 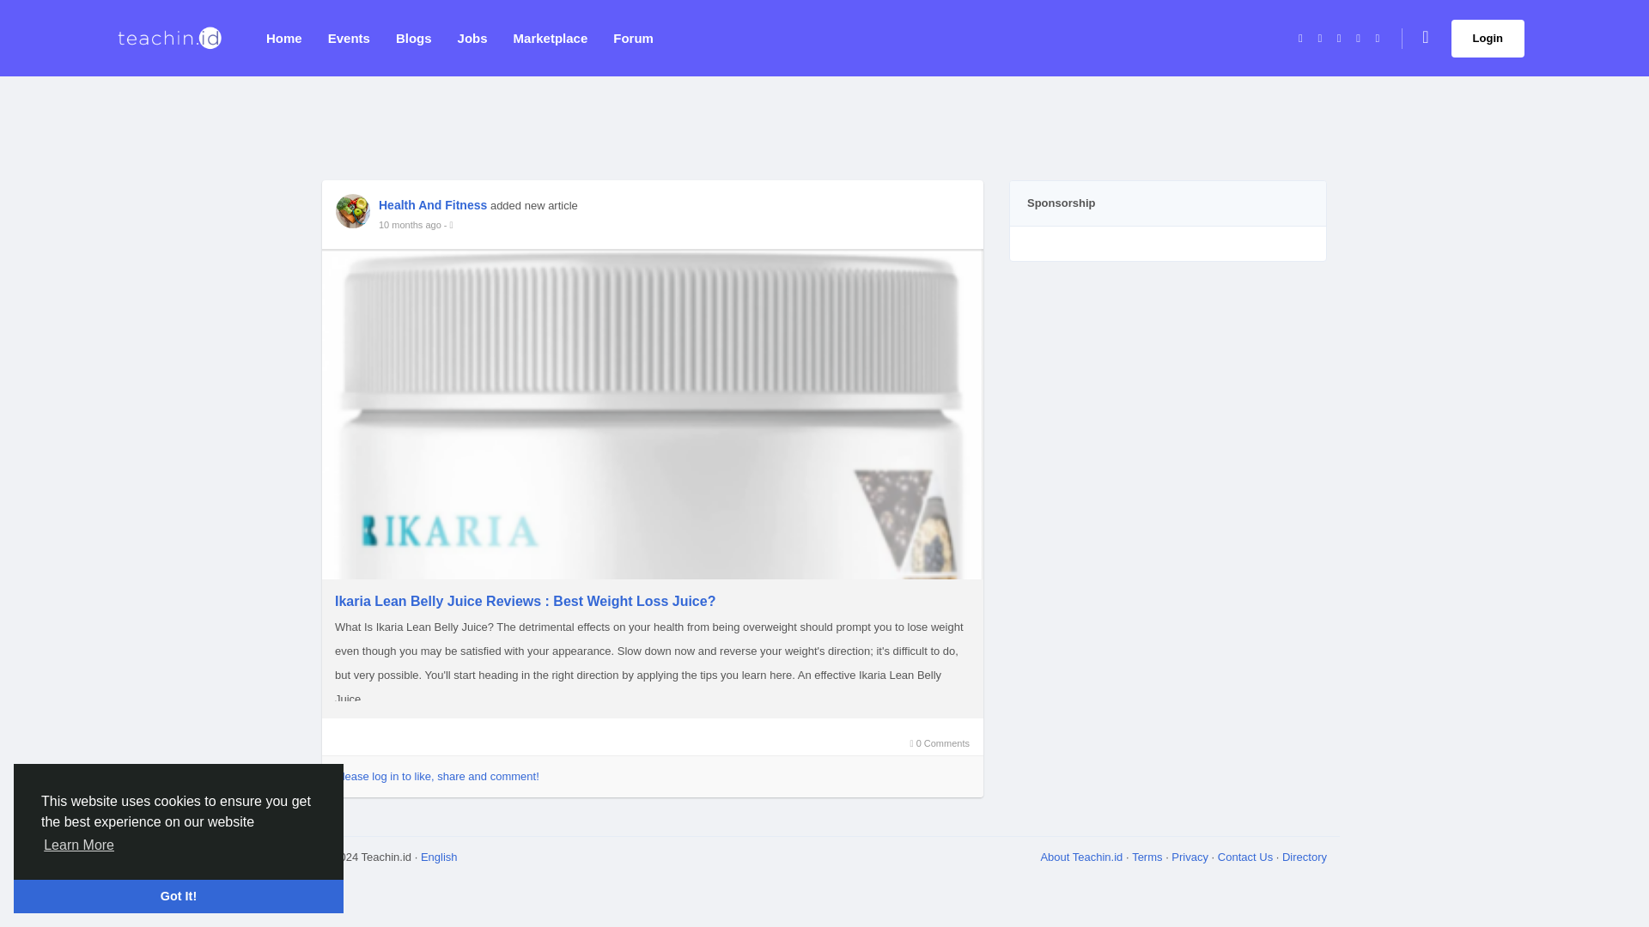 What do you see at coordinates (1190, 857) in the screenshot?
I see `Privacy` at bounding box center [1190, 857].